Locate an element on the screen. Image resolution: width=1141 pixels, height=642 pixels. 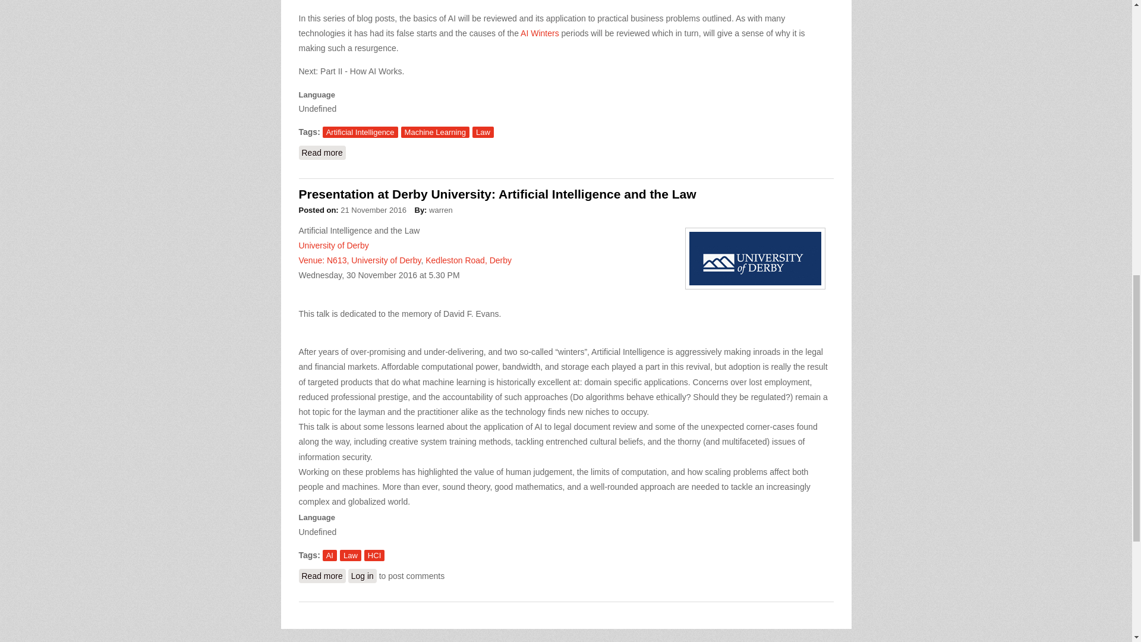
AI Winters is located at coordinates (540, 33).